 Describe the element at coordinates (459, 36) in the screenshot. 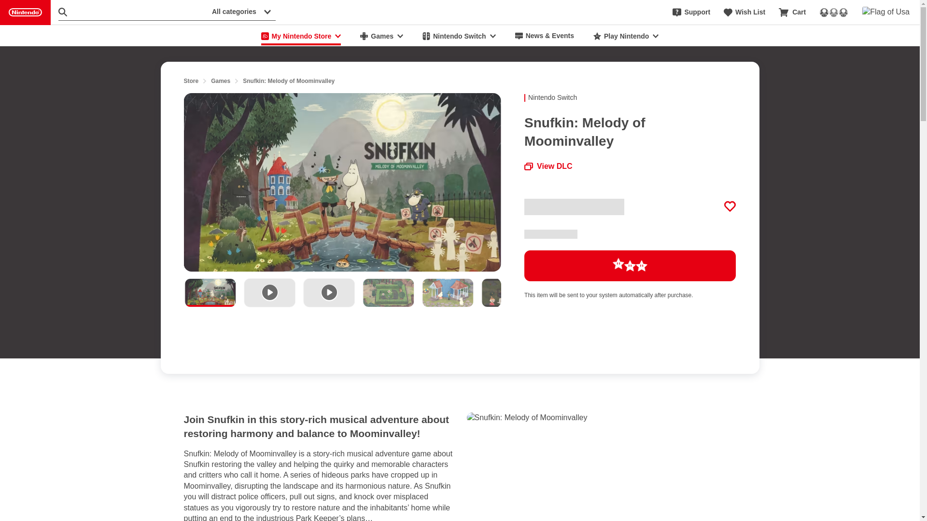

I see `Nintendo Switch` at that location.